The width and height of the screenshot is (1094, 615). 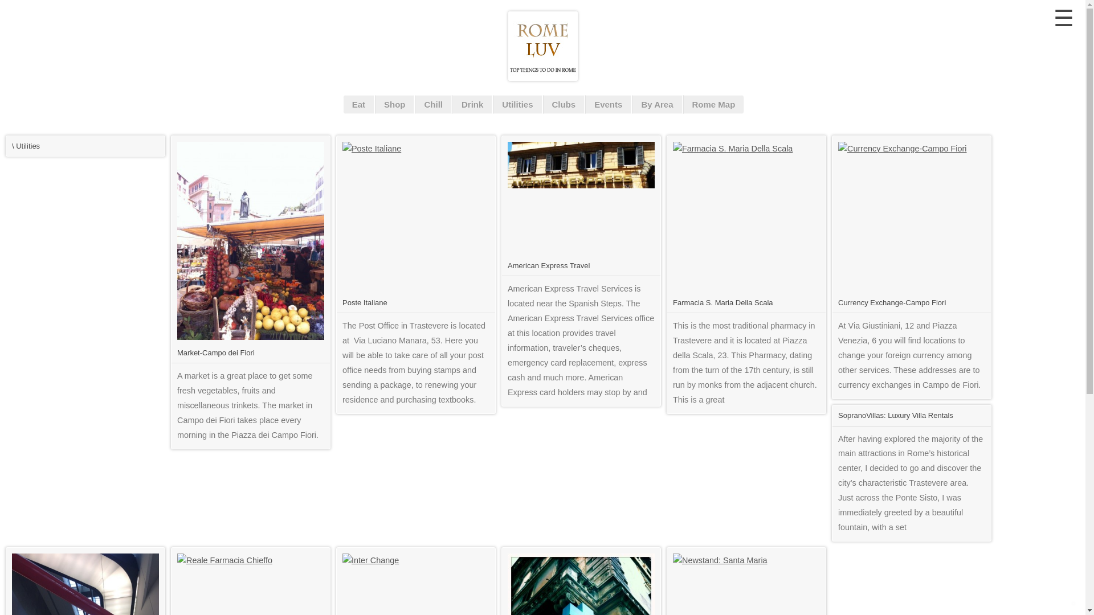 What do you see at coordinates (358, 104) in the screenshot?
I see `Eat` at bounding box center [358, 104].